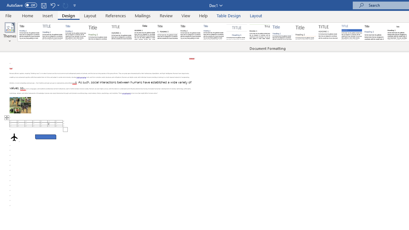 This screenshot has height=230, width=409. I want to click on Centered, so click(236, 32).